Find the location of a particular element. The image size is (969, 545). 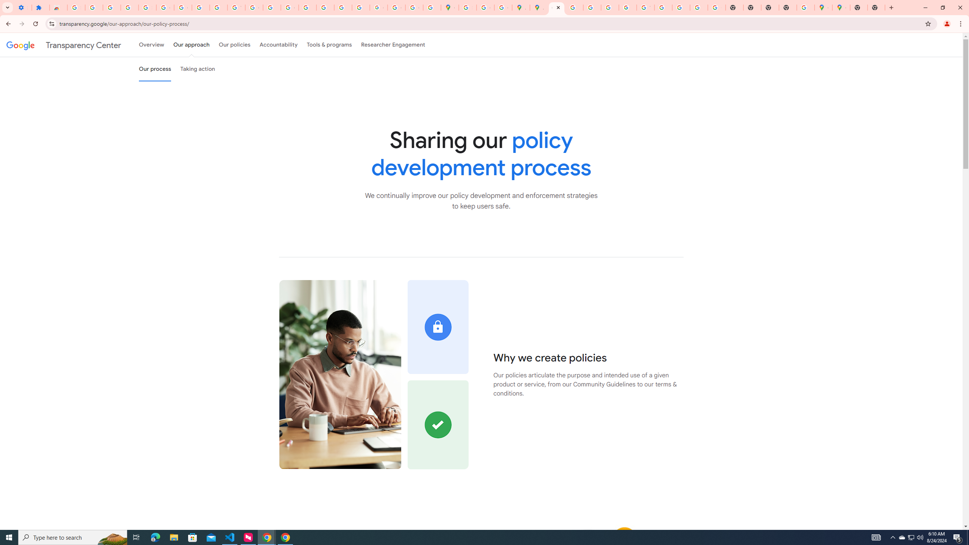

Privacy Help Center - Policies Help is located at coordinates (307, 8).